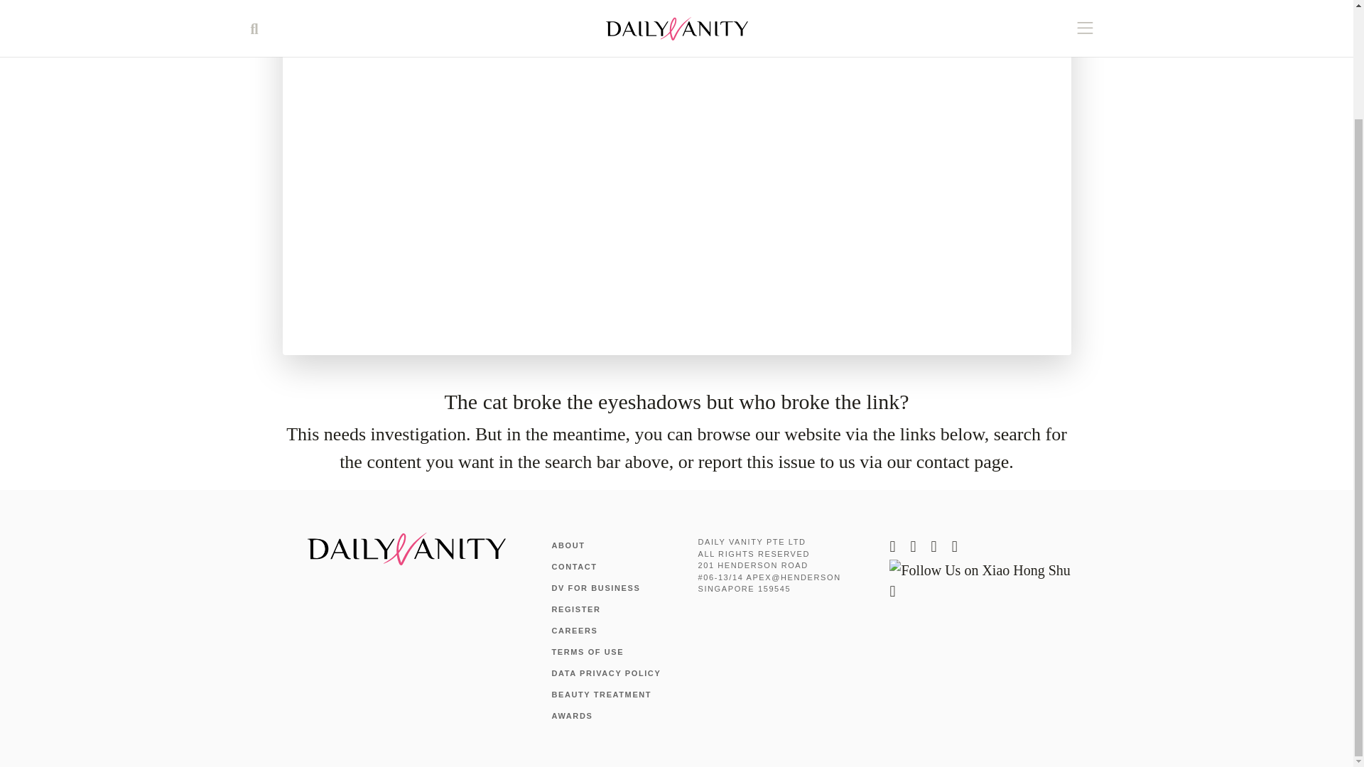 The height and width of the screenshot is (767, 1364). I want to click on CONTACT, so click(574, 566).